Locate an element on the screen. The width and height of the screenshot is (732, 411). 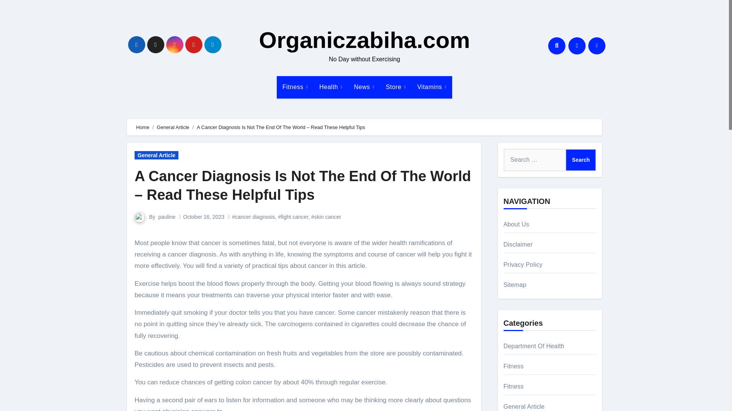
Store is located at coordinates (396, 87).